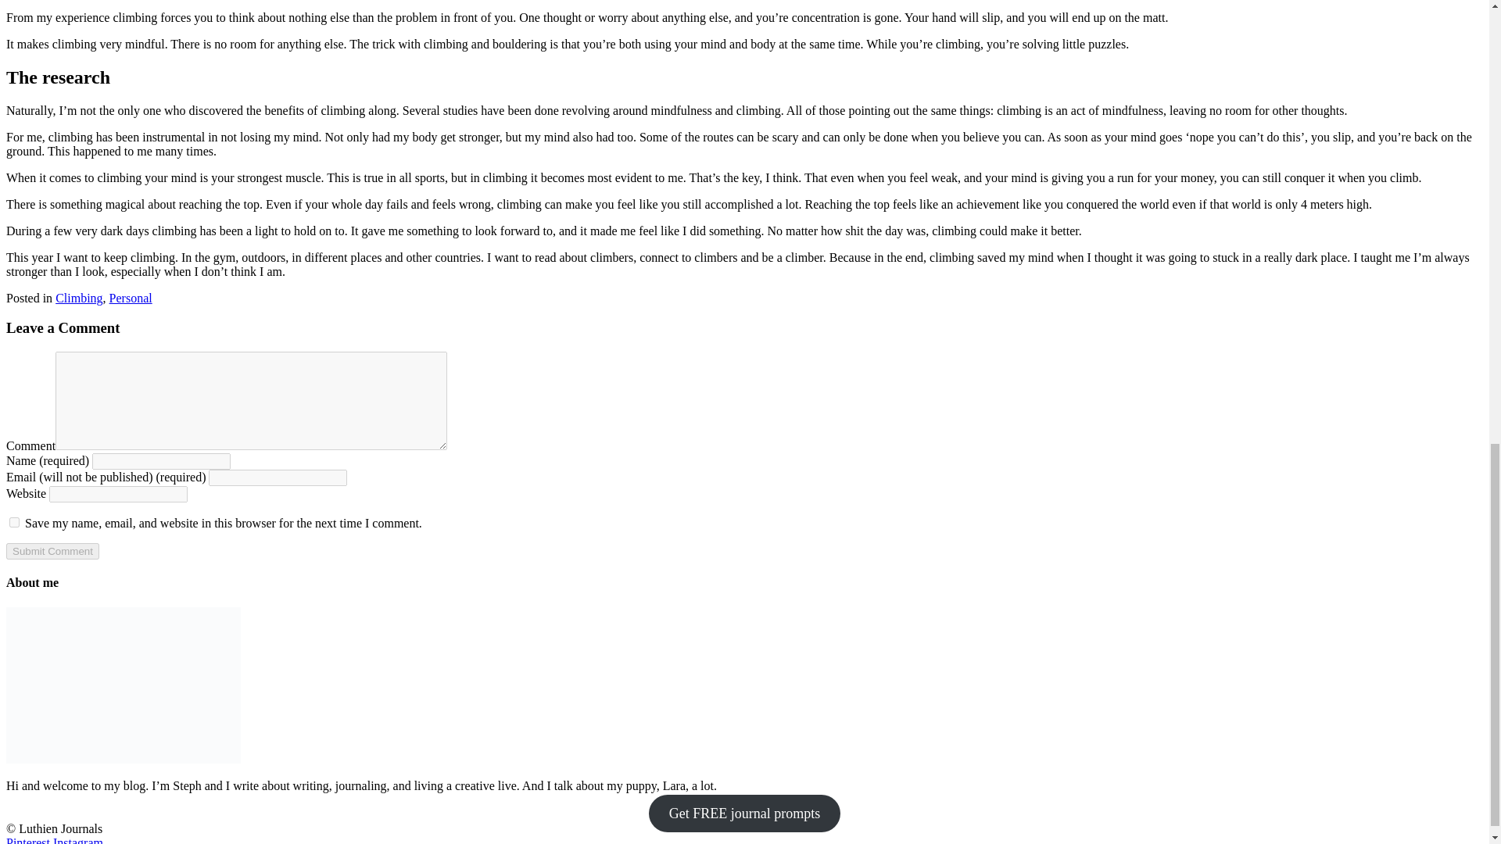 This screenshot has width=1501, height=844. I want to click on About me, so click(123, 685).